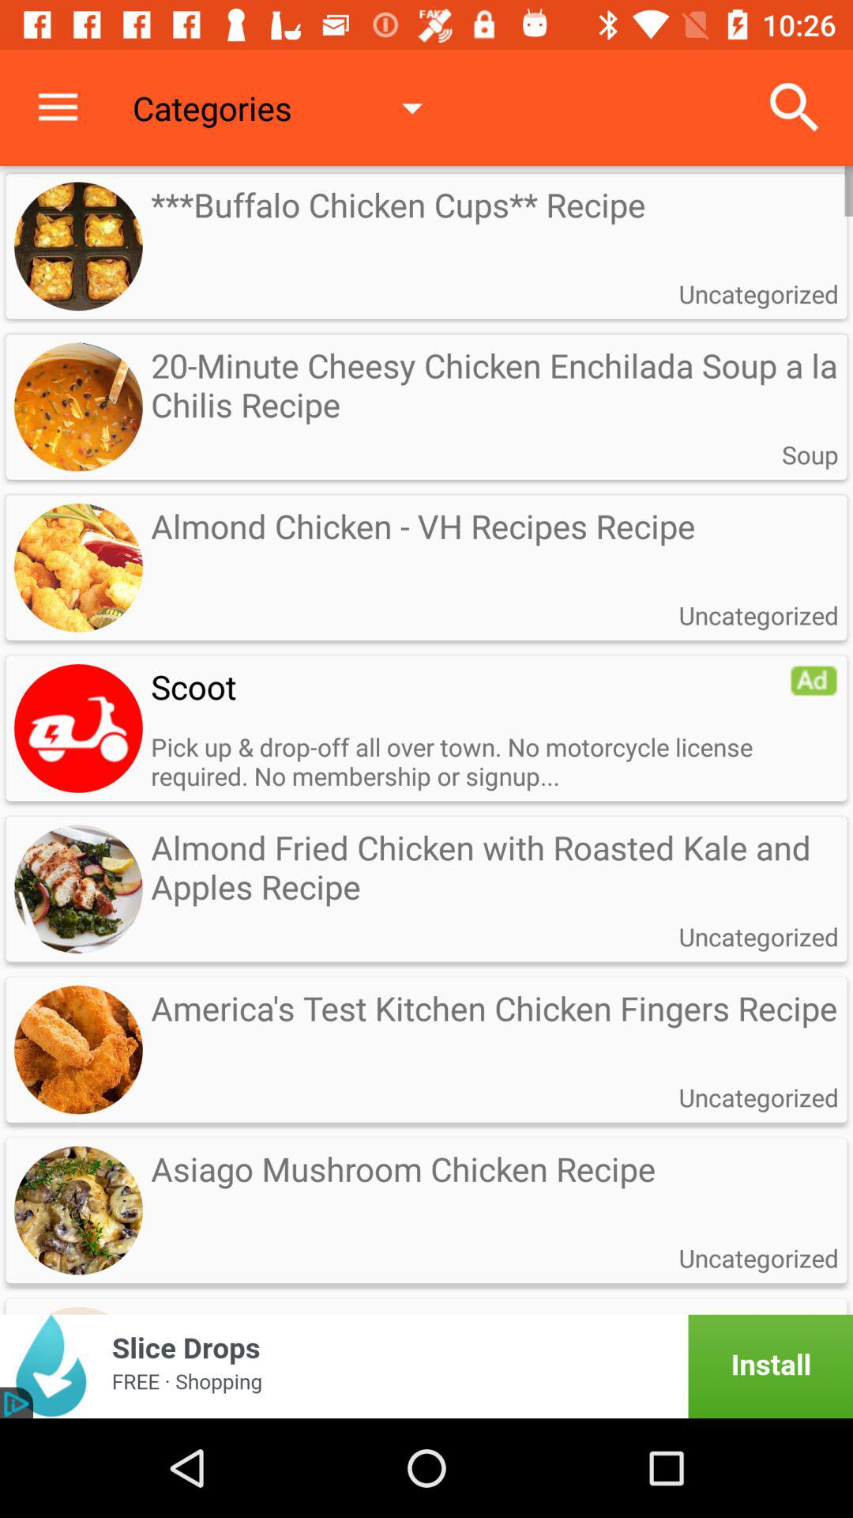 The image size is (853, 1518). What do you see at coordinates (78, 728) in the screenshot?
I see `click on category` at bounding box center [78, 728].